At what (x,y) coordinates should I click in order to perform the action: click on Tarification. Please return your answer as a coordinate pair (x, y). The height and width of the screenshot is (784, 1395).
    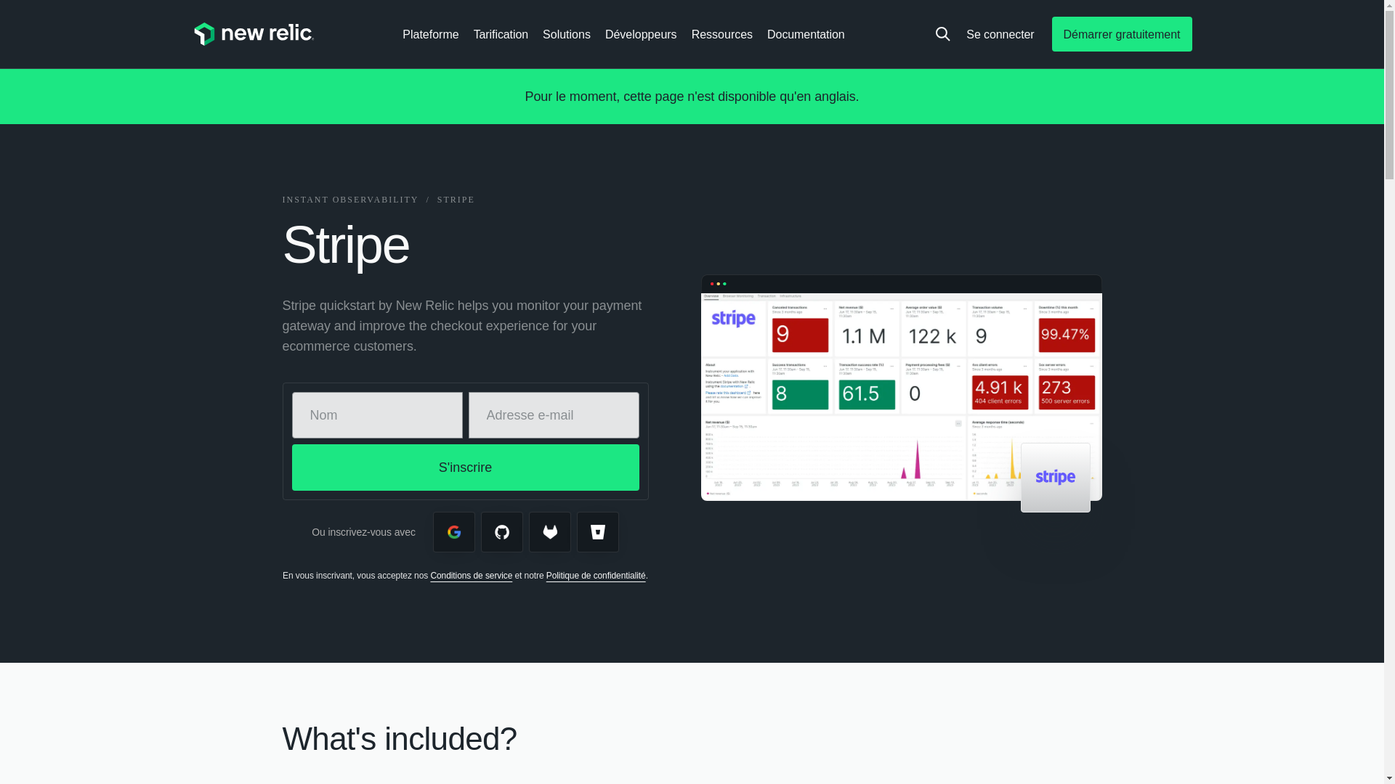
    Looking at the image, I should click on (501, 33).